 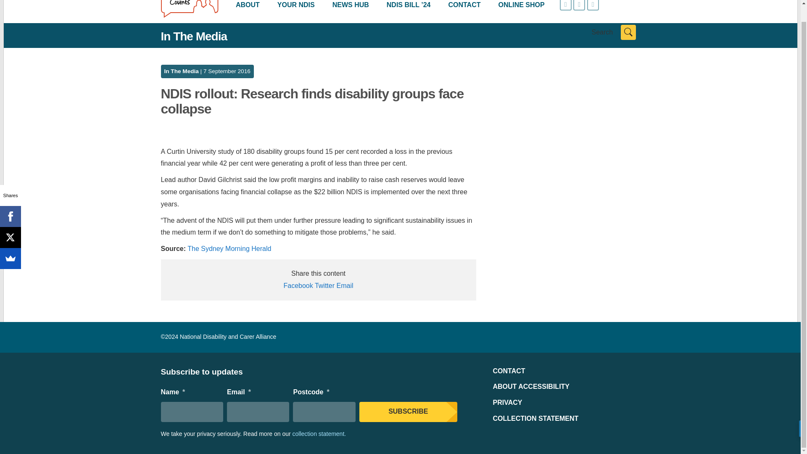 I want to click on YOUR NDIS, so click(x=296, y=7).